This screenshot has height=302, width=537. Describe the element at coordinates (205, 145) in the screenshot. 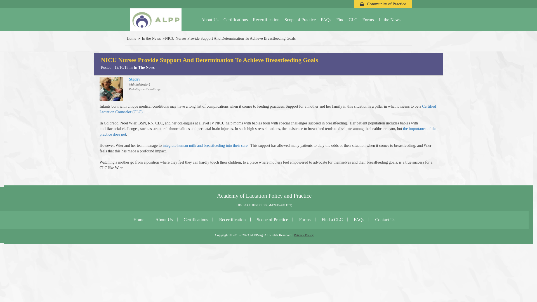

I see `integrate human milk and breastfeeding into their care` at that location.